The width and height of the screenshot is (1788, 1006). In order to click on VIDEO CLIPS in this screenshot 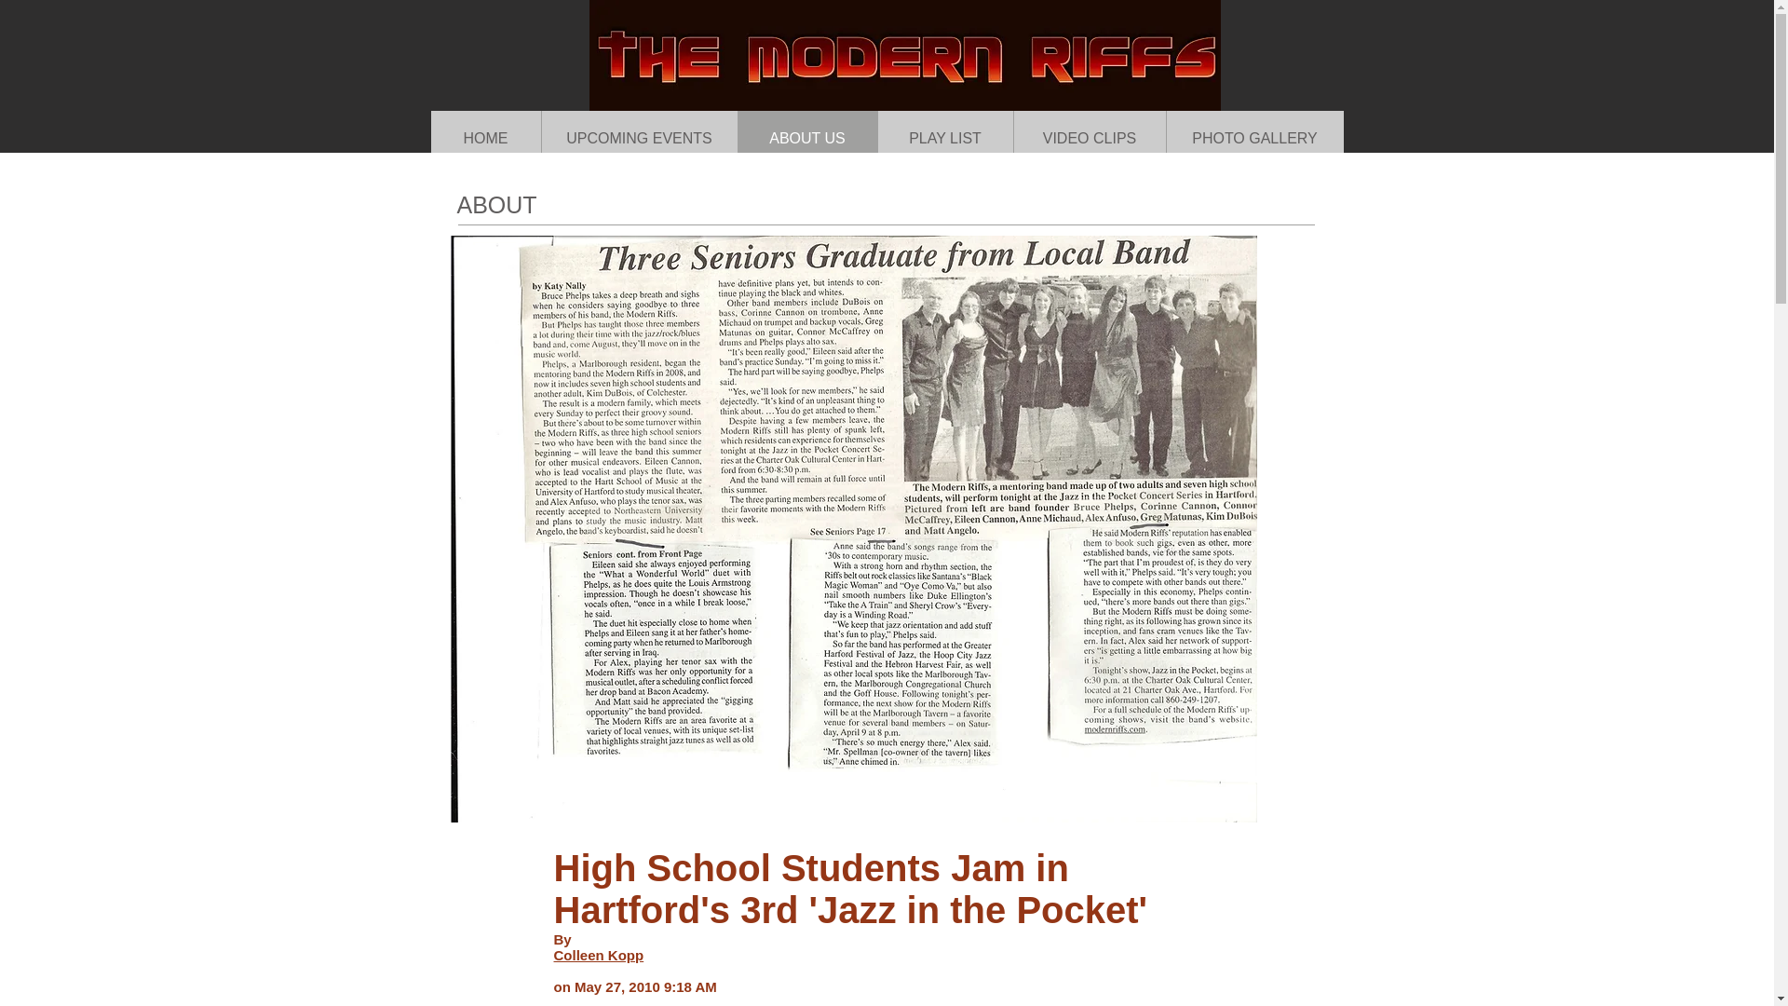, I will do `click(1090, 138)`.